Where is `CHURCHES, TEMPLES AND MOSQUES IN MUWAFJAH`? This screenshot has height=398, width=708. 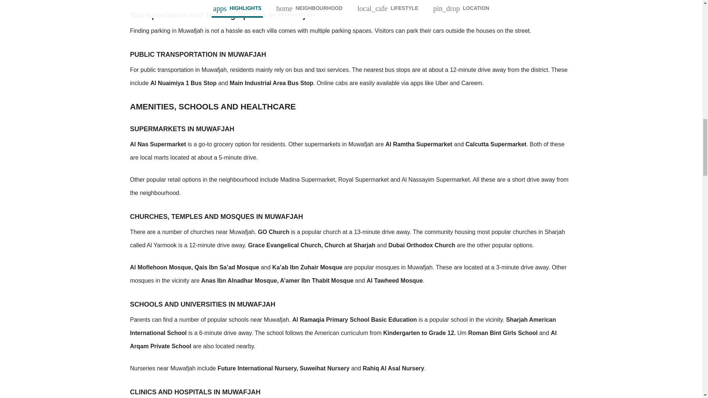
CHURCHES, TEMPLES AND MOSQUES IN MUWAFJAH is located at coordinates (351, 207).